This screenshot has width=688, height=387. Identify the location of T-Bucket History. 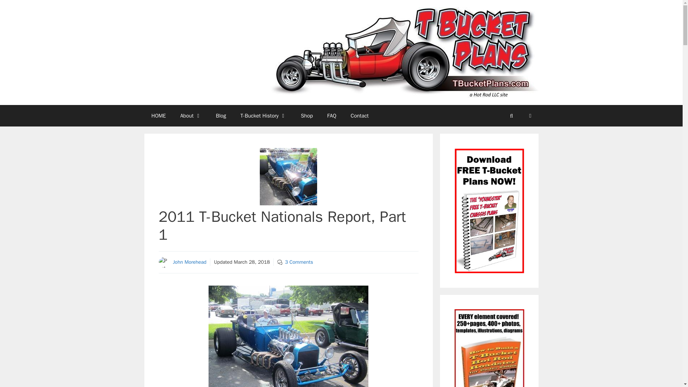
(263, 115).